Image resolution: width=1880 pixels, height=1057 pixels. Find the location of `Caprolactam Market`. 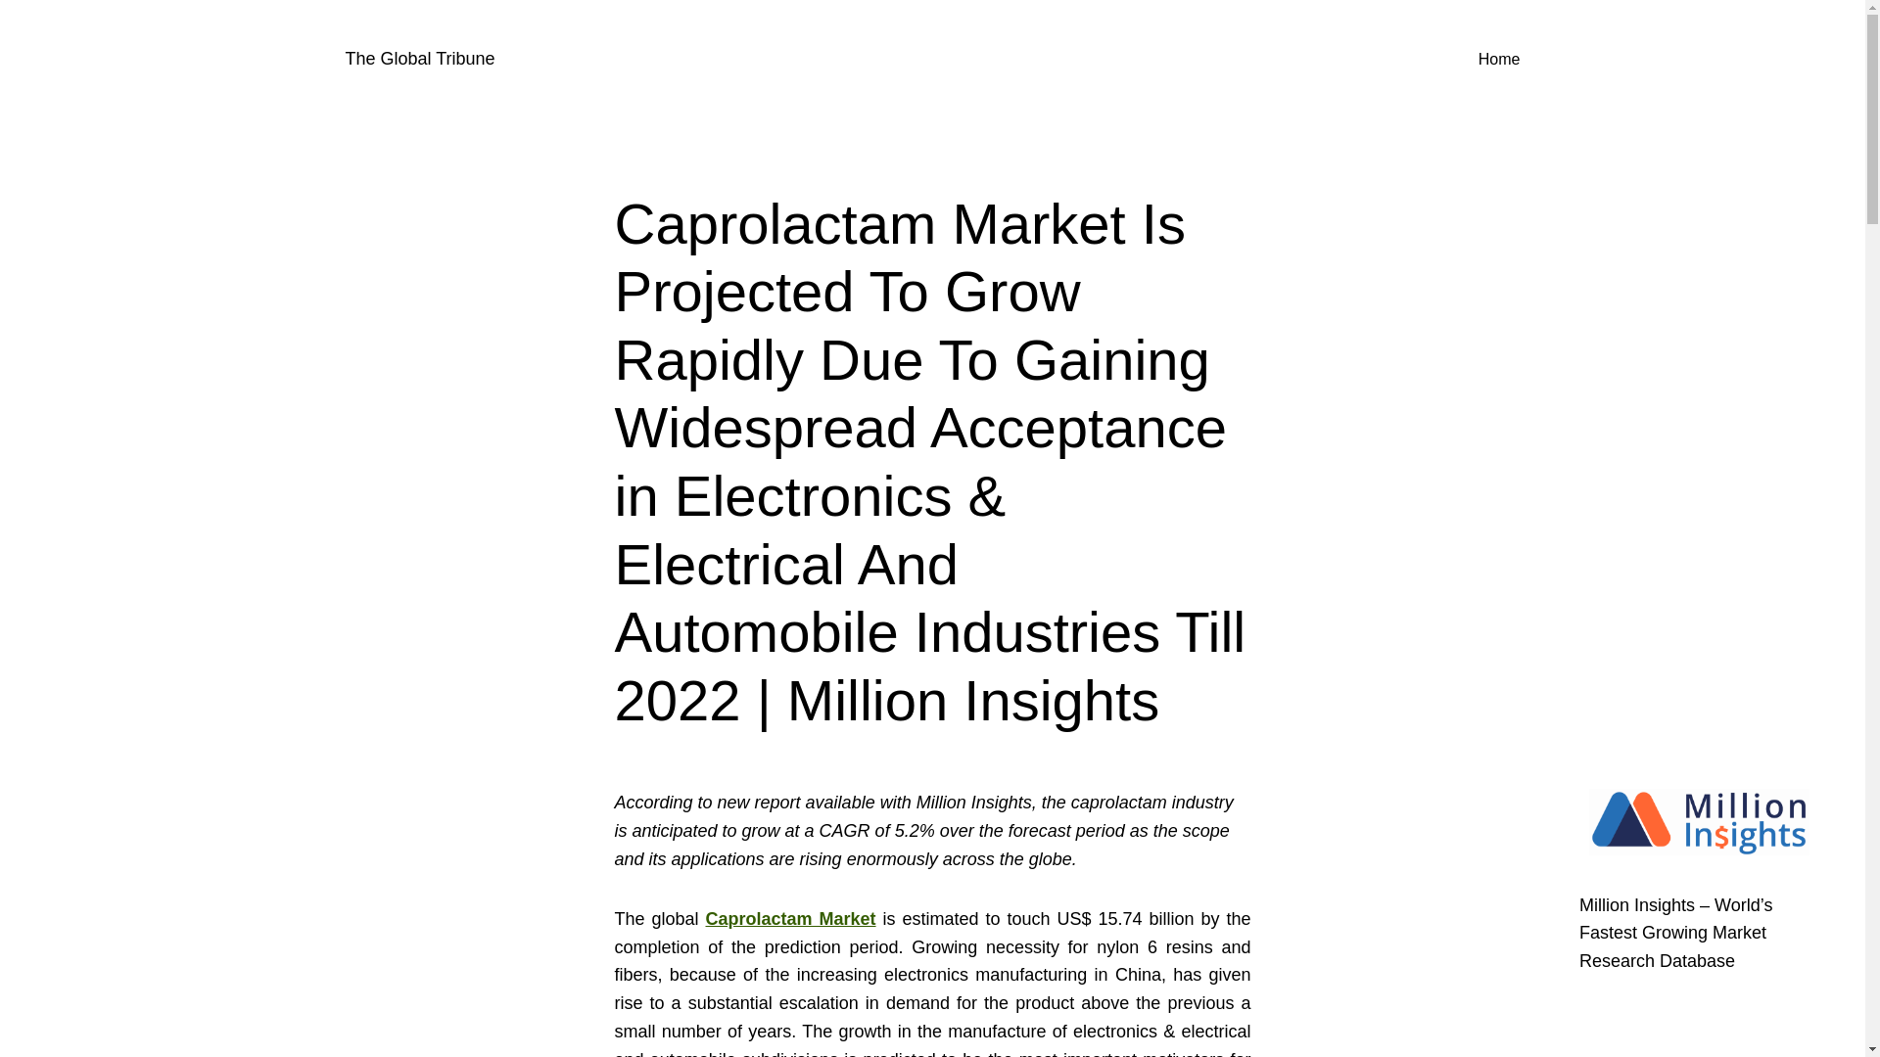

Caprolactam Market is located at coordinates (790, 918).